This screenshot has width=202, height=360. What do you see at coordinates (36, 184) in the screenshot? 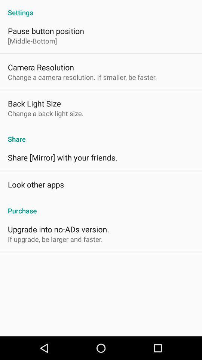
I see `turn off the item below share mirror with item` at bounding box center [36, 184].